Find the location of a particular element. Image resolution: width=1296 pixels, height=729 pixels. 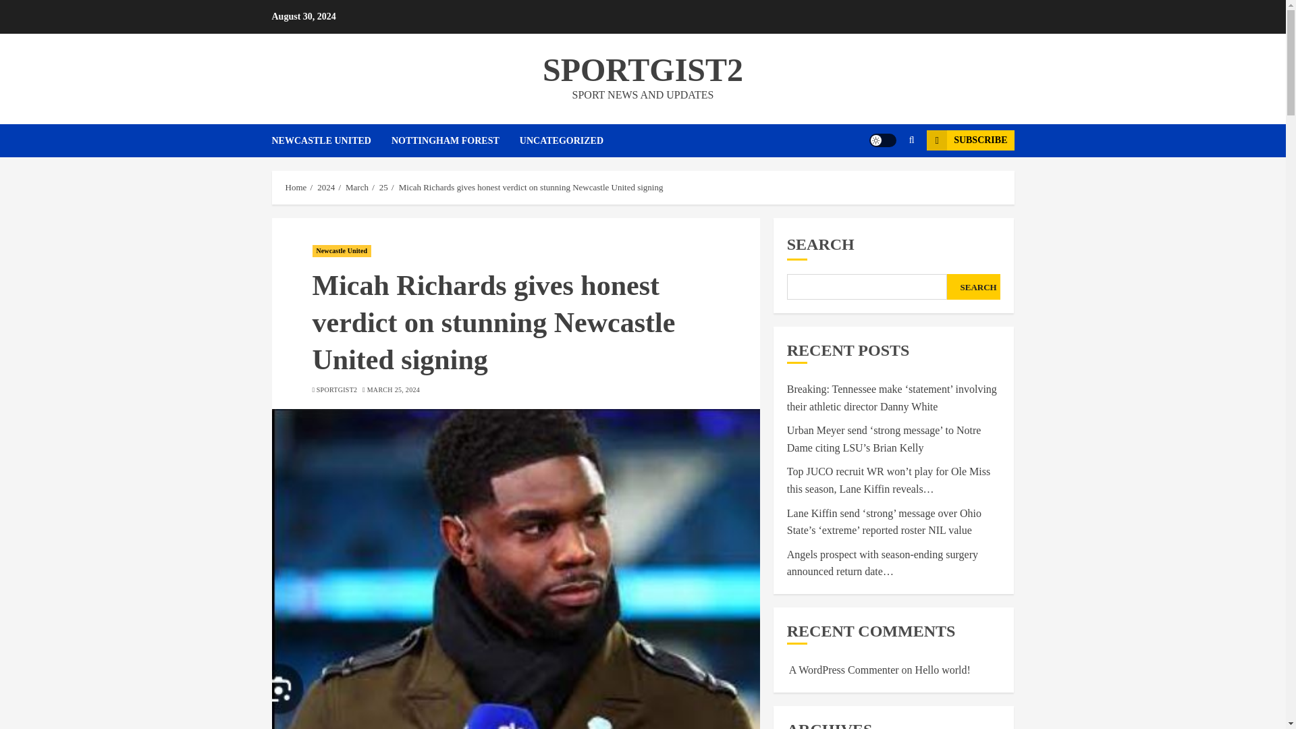

SUBSCRIBE is located at coordinates (969, 140).